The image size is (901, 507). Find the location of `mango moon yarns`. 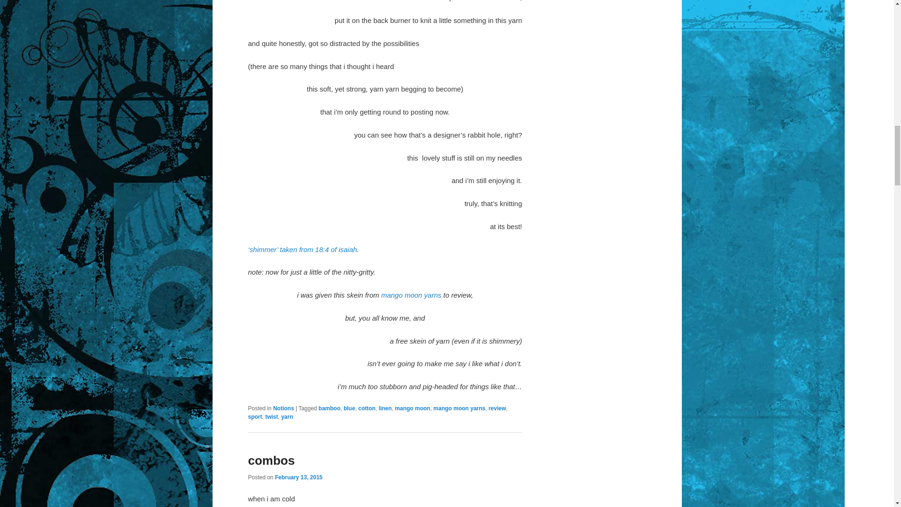

mango moon yarns is located at coordinates (459, 408).